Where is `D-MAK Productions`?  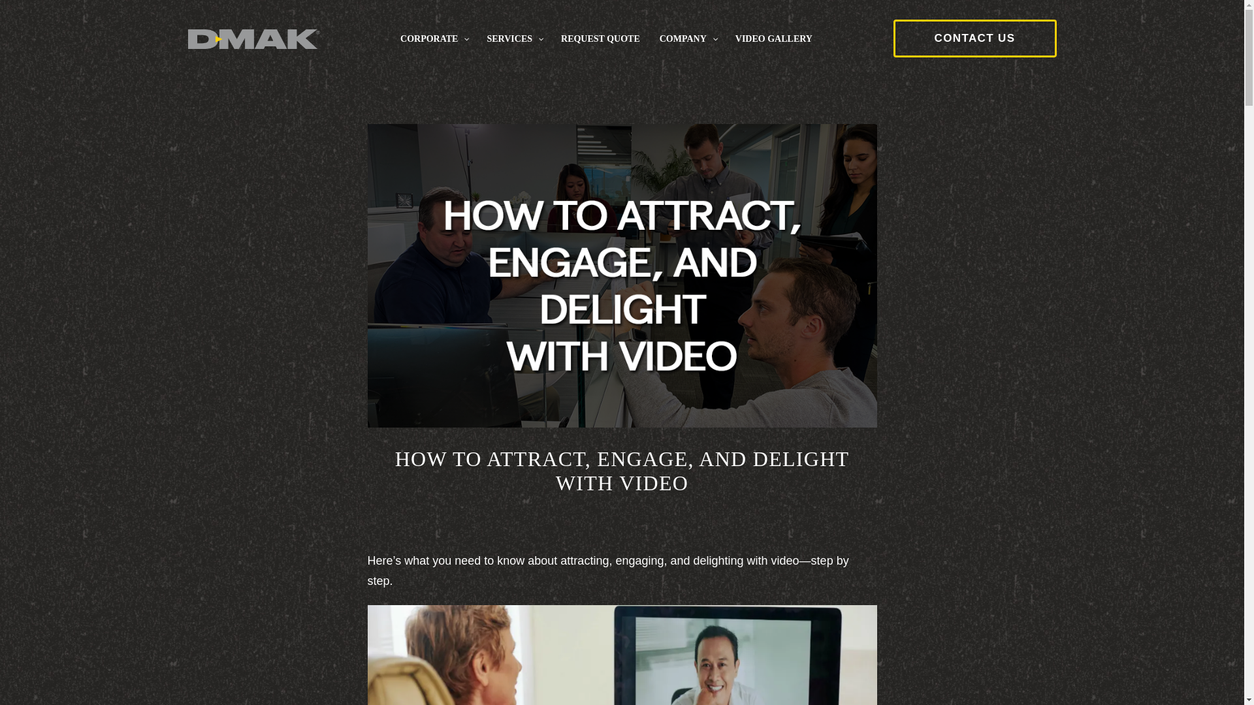
D-MAK Productions is located at coordinates (253, 39).